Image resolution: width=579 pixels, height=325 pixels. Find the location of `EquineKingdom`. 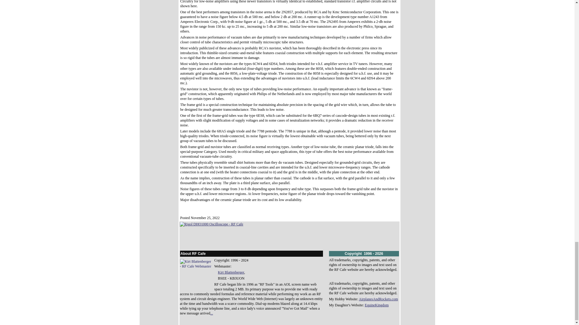

EquineKingdom is located at coordinates (376, 305).